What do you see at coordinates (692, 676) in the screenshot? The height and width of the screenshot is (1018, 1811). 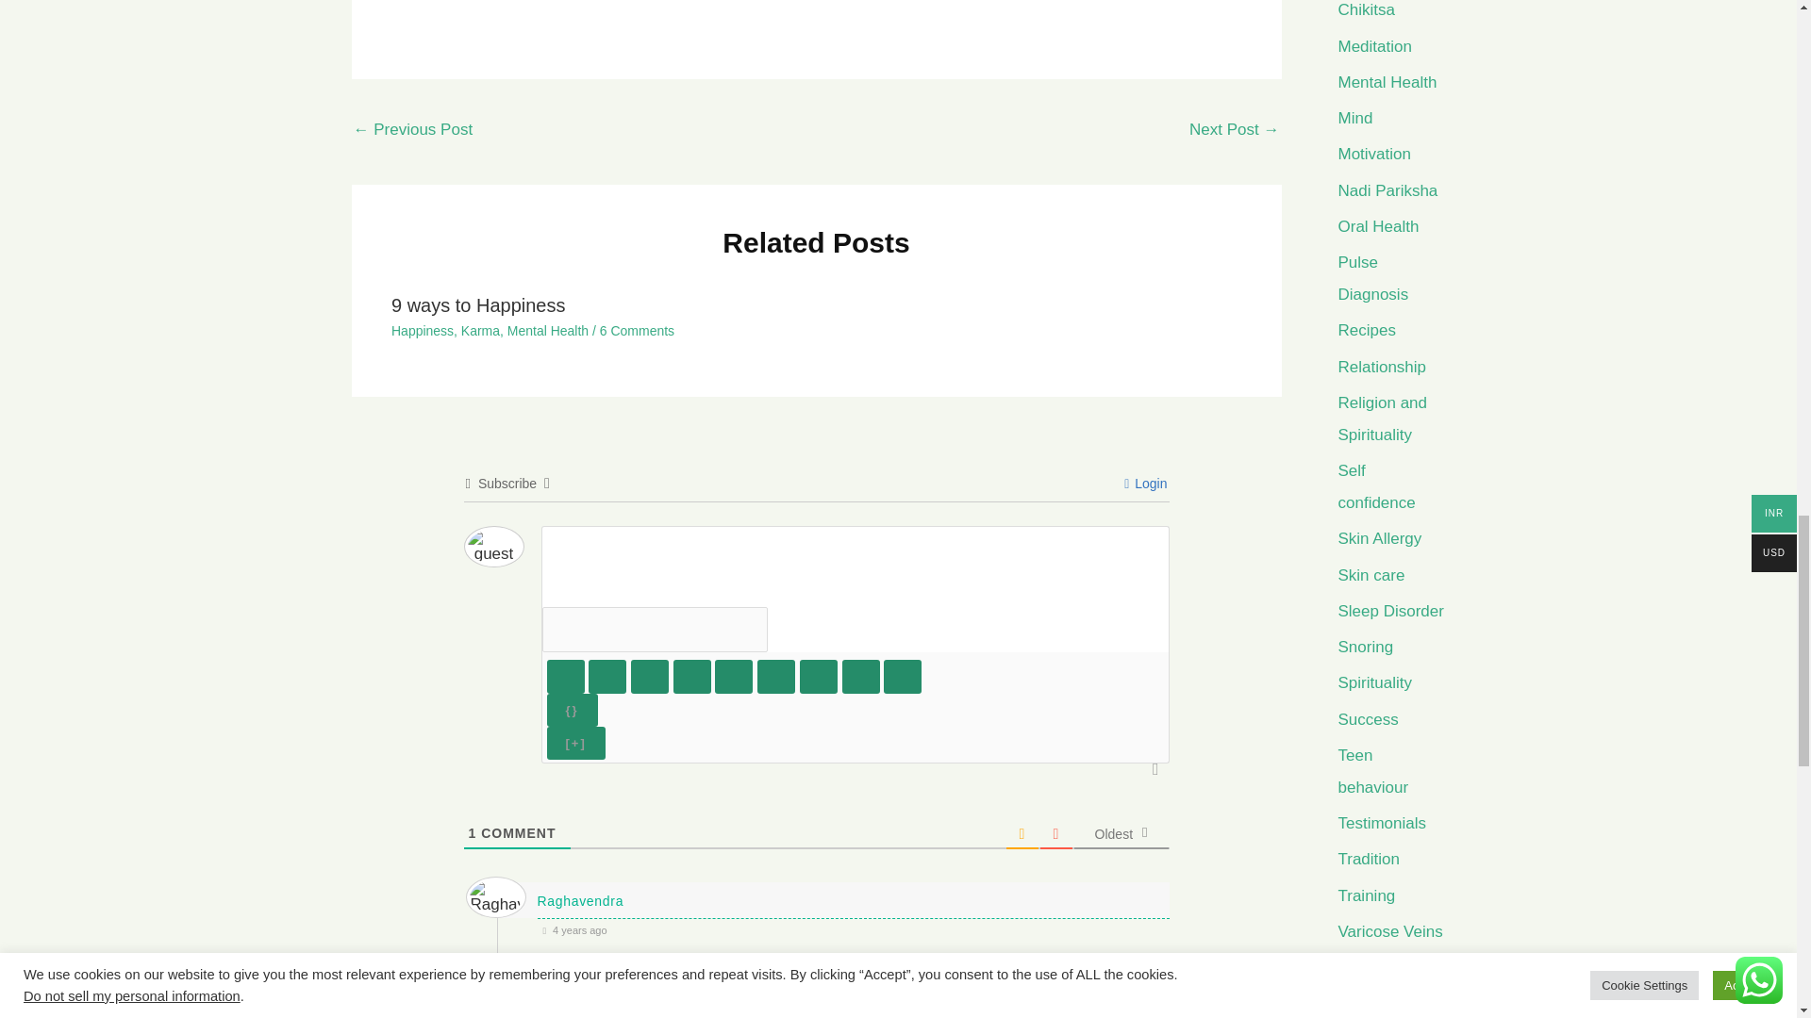 I see `Strike` at bounding box center [692, 676].